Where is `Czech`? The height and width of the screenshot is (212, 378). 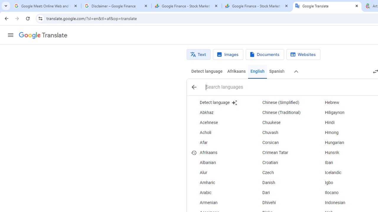 Czech is located at coordinates (283, 173).